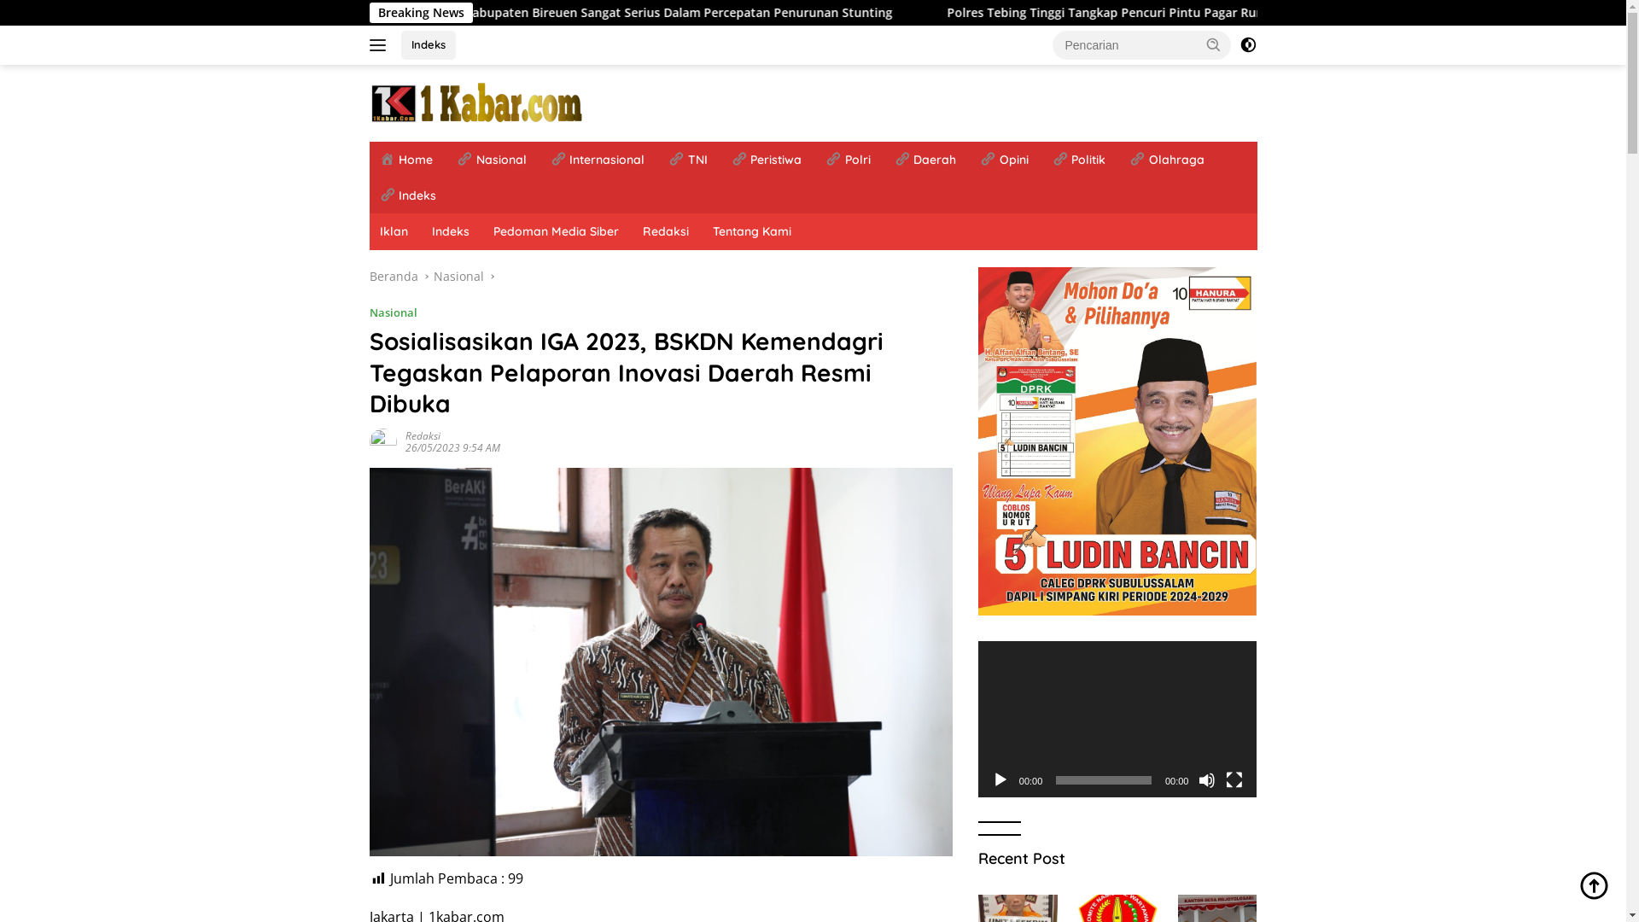 The height and width of the screenshot is (922, 1639). What do you see at coordinates (849, 160) in the screenshot?
I see `Polri` at bounding box center [849, 160].